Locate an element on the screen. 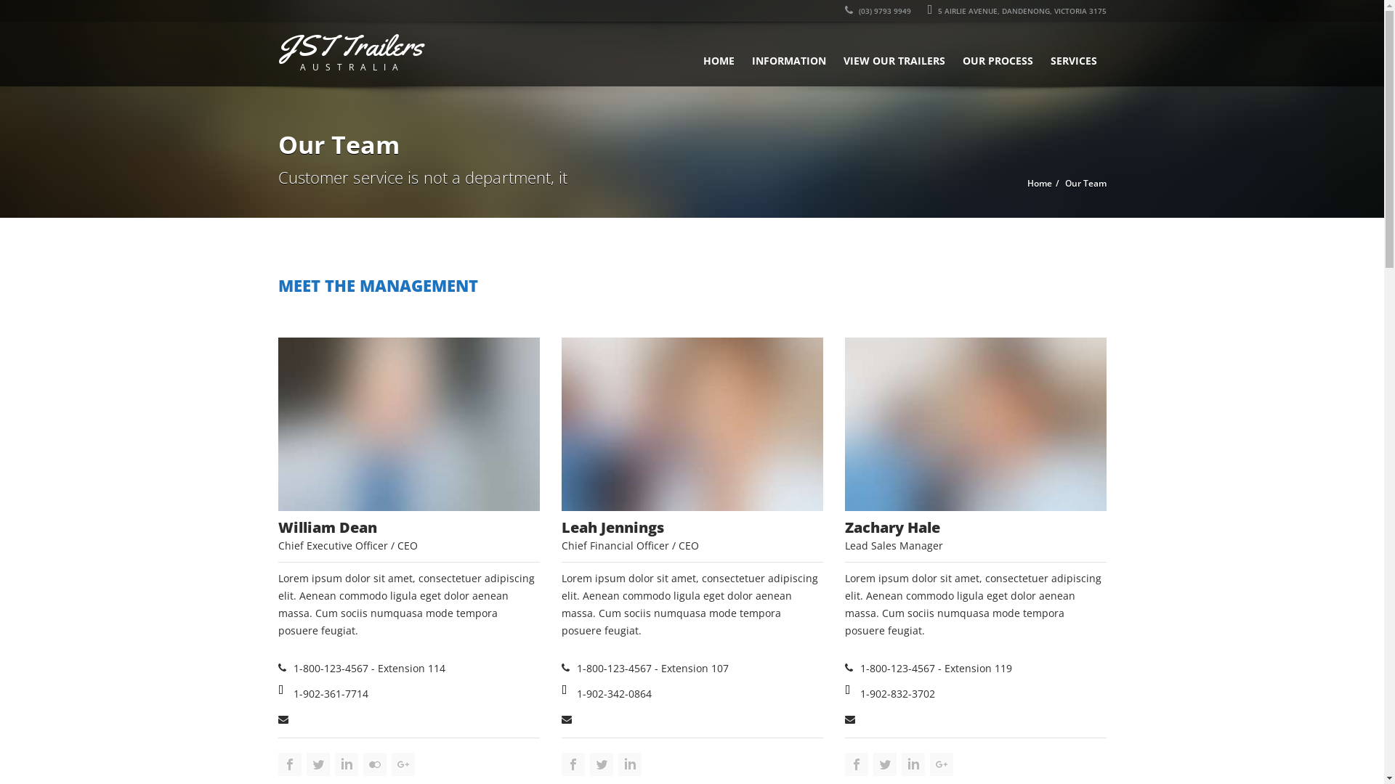 Image resolution: width=1395 pixels, height=784 pixels. VIEW OUR TRAILERS is located at coordinates (894, 54).